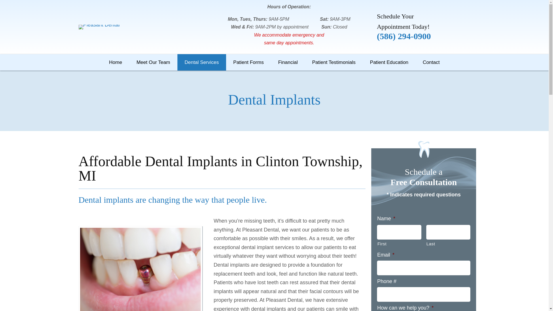 Image resolution: width=553 pixels, height=311 pixels. I want to click on Pleasant Dental, so click(140, 269).